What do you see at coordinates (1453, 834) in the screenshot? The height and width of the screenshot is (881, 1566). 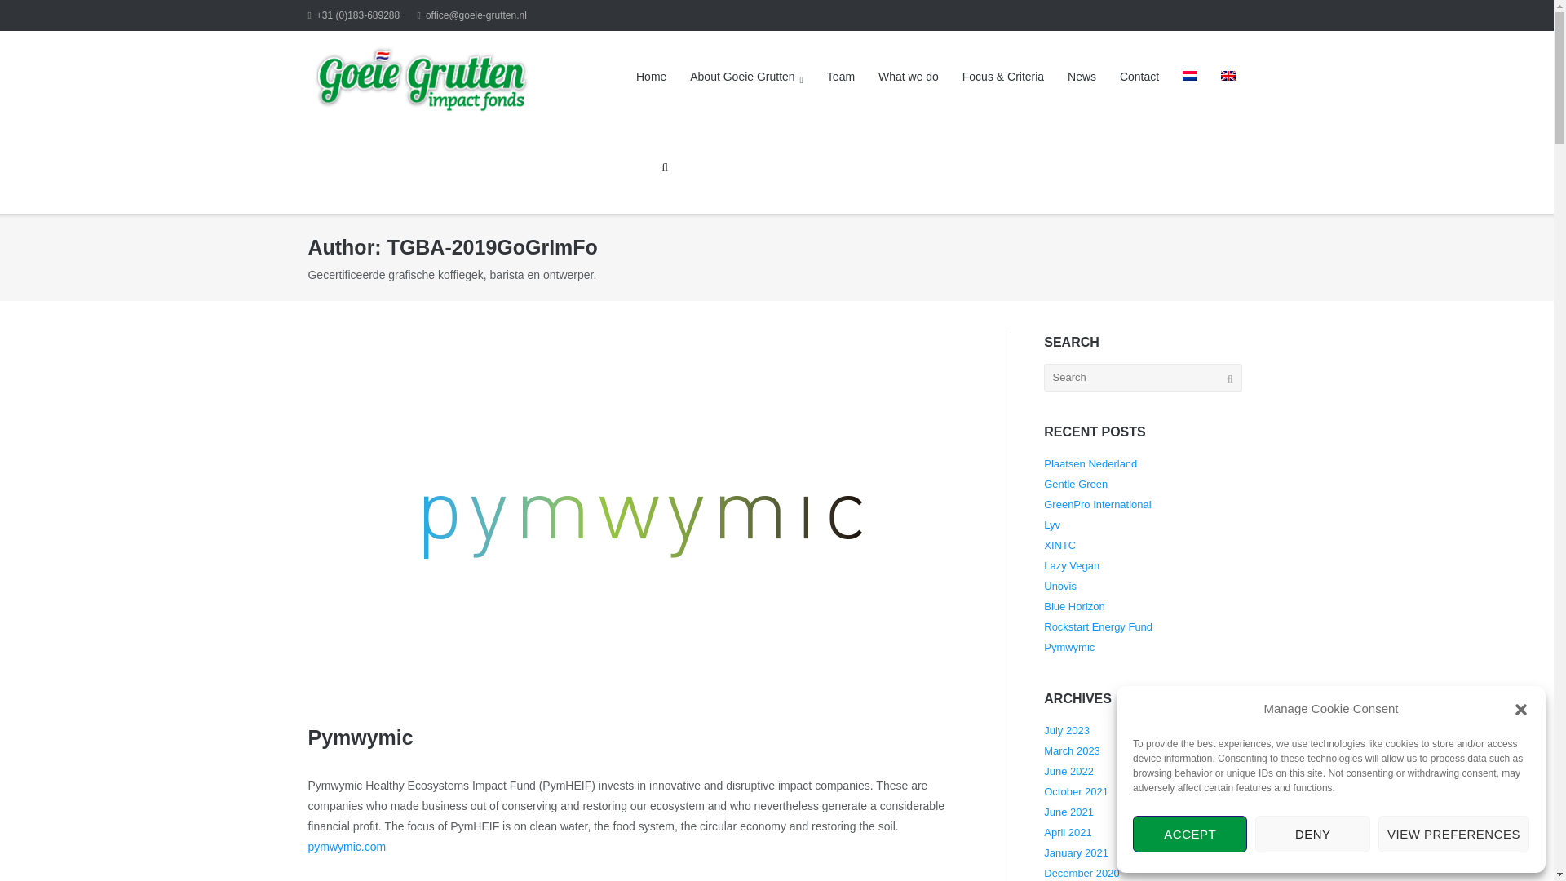 I see `VIEW PREFERENCES` at bounding box center [1453, 834].